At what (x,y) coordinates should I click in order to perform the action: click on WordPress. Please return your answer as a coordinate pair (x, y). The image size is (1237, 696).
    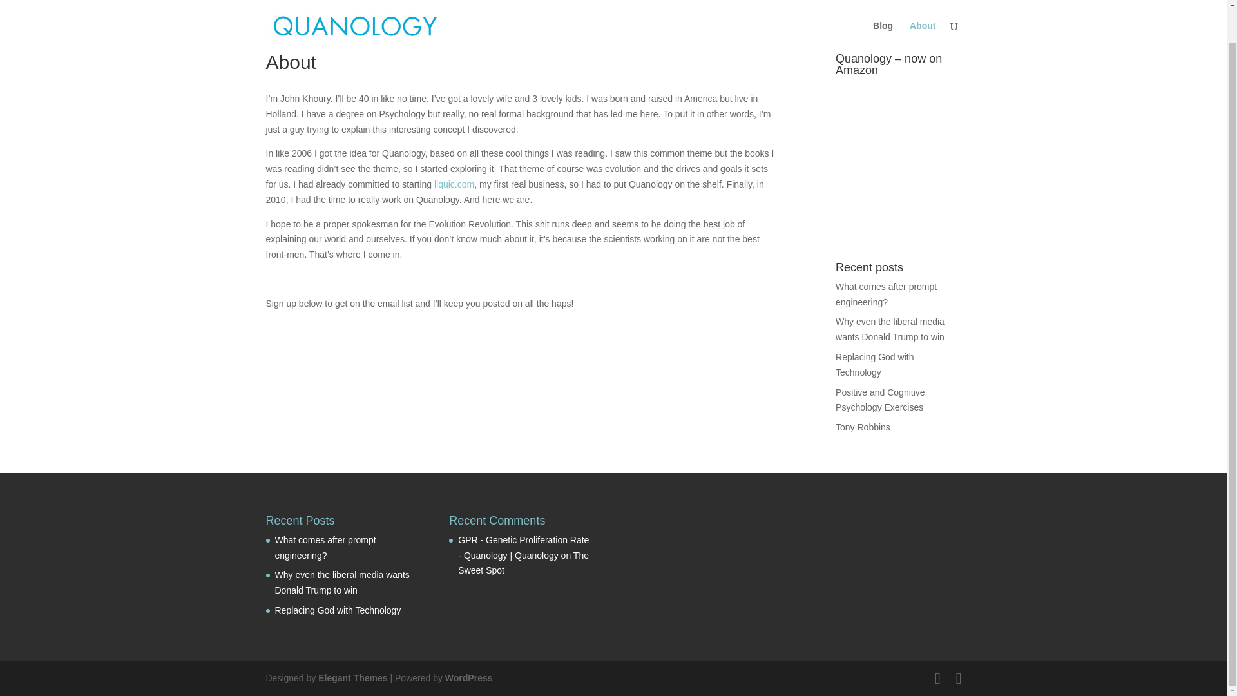
    Looking at the image, I should click on (469, 678).